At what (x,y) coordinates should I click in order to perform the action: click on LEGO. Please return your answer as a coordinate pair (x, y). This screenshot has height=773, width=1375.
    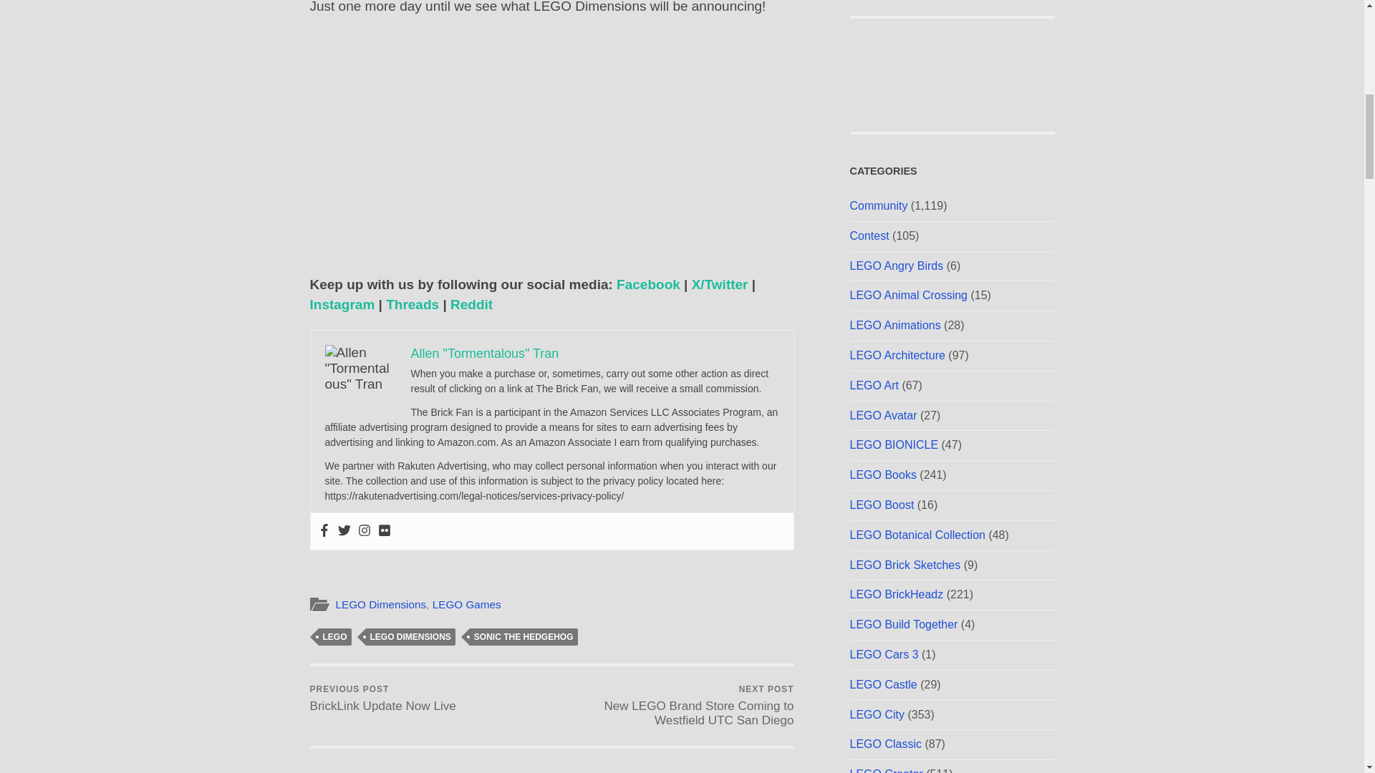
    Looking at the image, I should click on (334, 637).